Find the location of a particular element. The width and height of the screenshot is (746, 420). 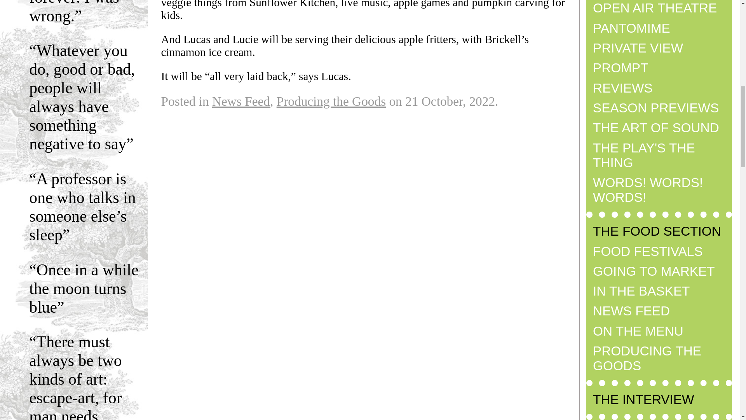

THE INTERVIEW is located at coordinates (643, 399).